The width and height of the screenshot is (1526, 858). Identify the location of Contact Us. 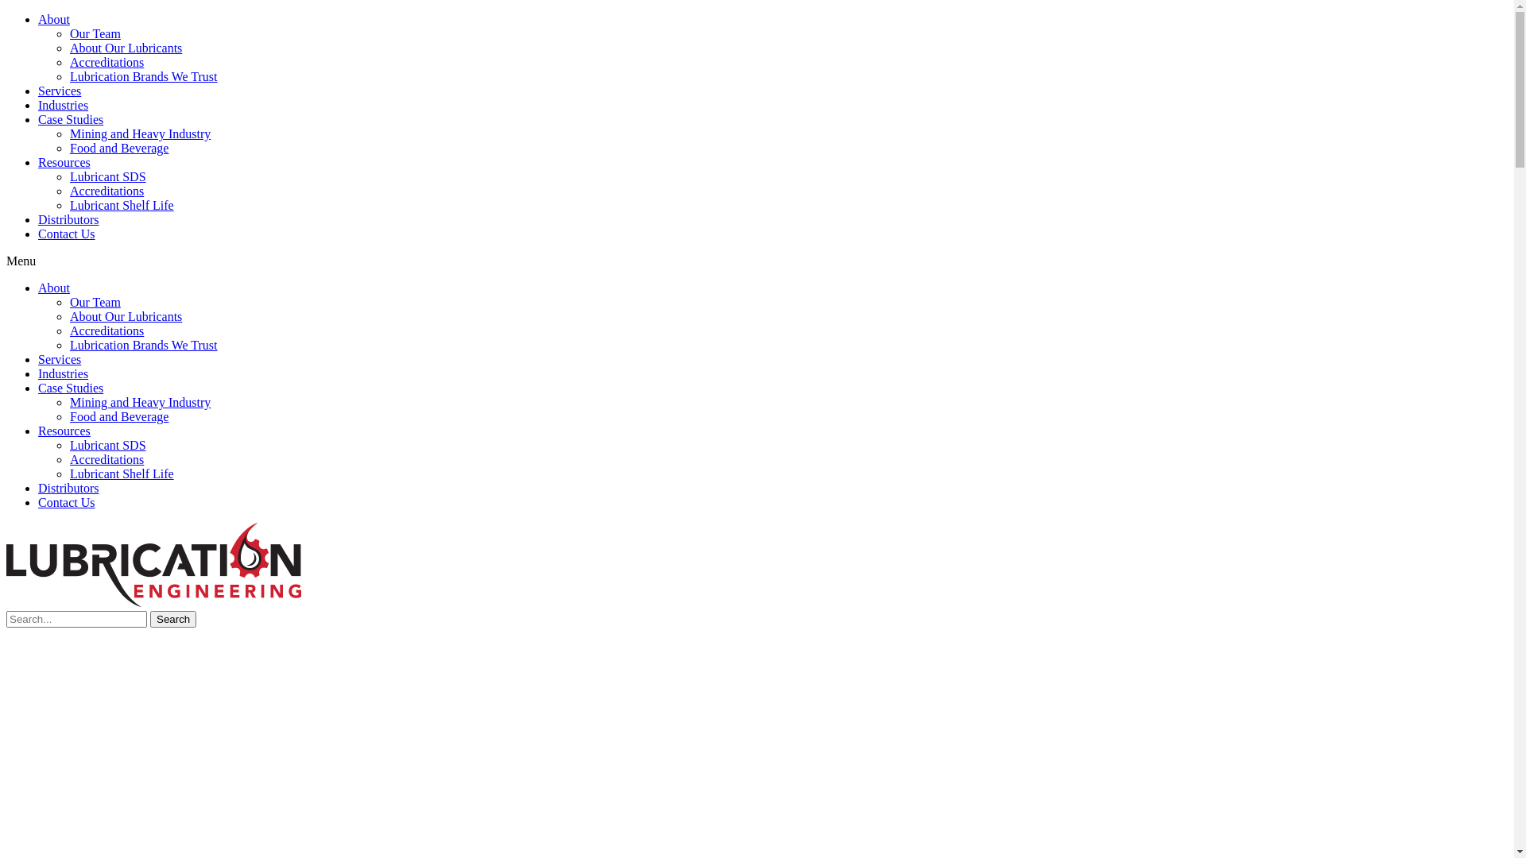
(67, 502).